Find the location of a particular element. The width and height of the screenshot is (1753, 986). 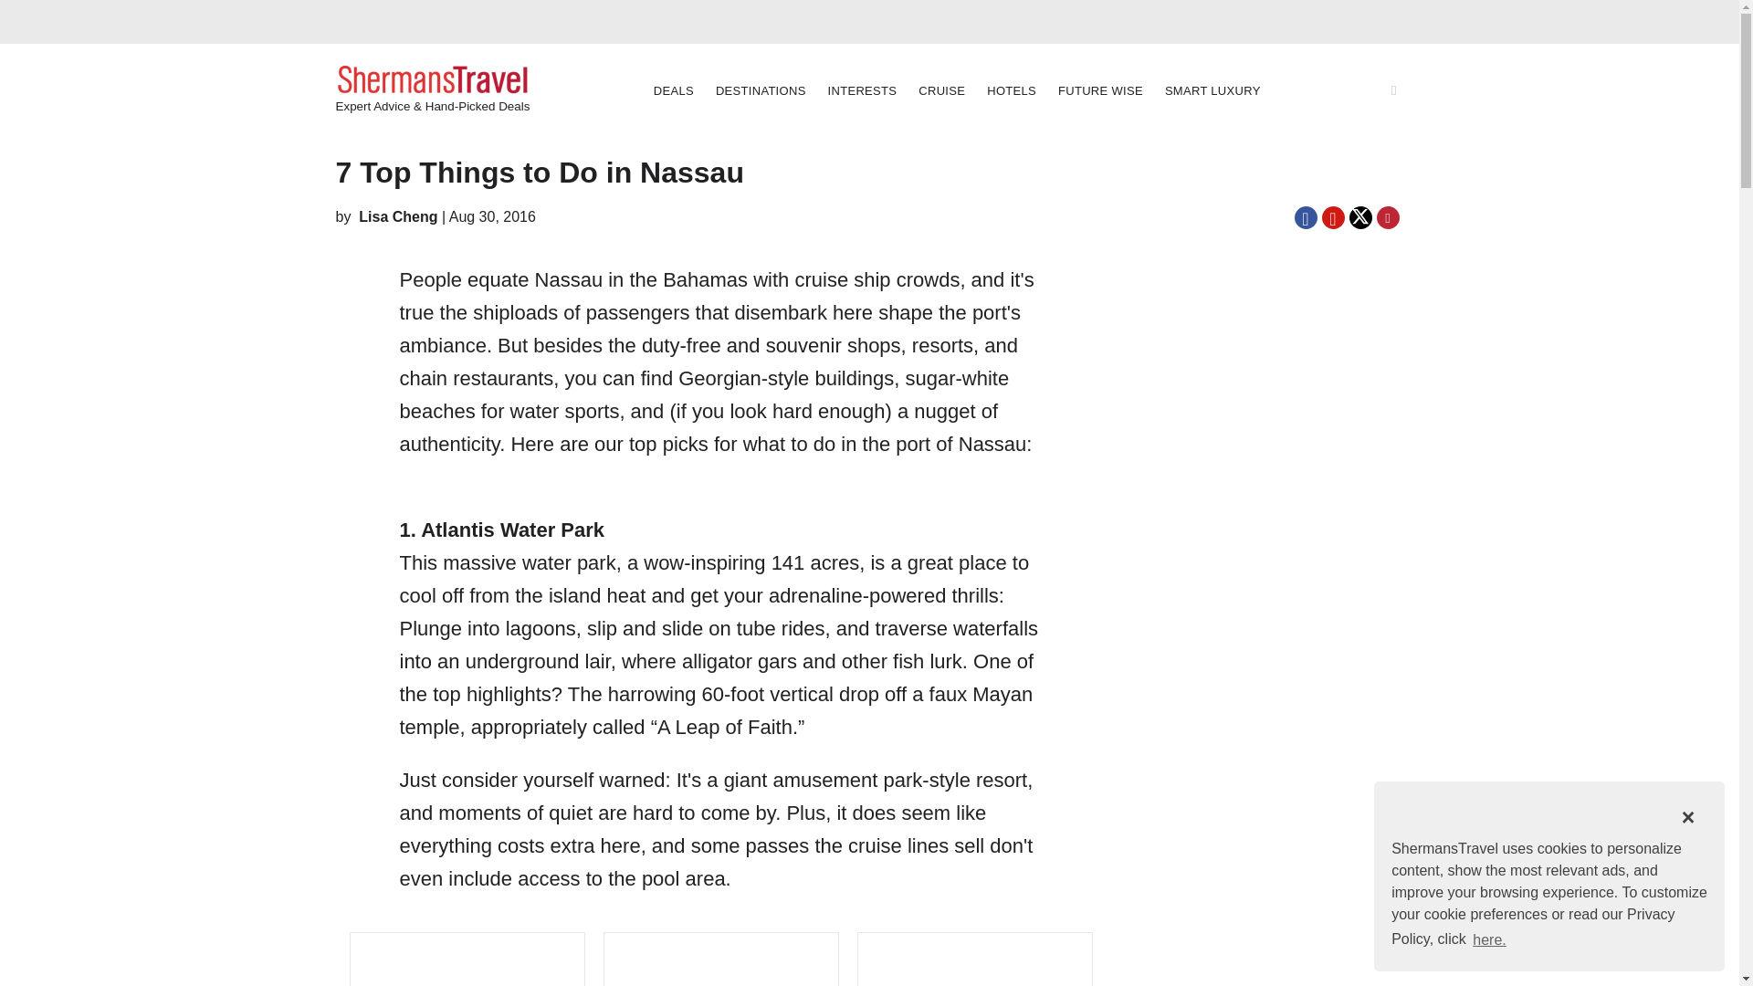

SMART LUXURY is located at coordinates (1212, 91).